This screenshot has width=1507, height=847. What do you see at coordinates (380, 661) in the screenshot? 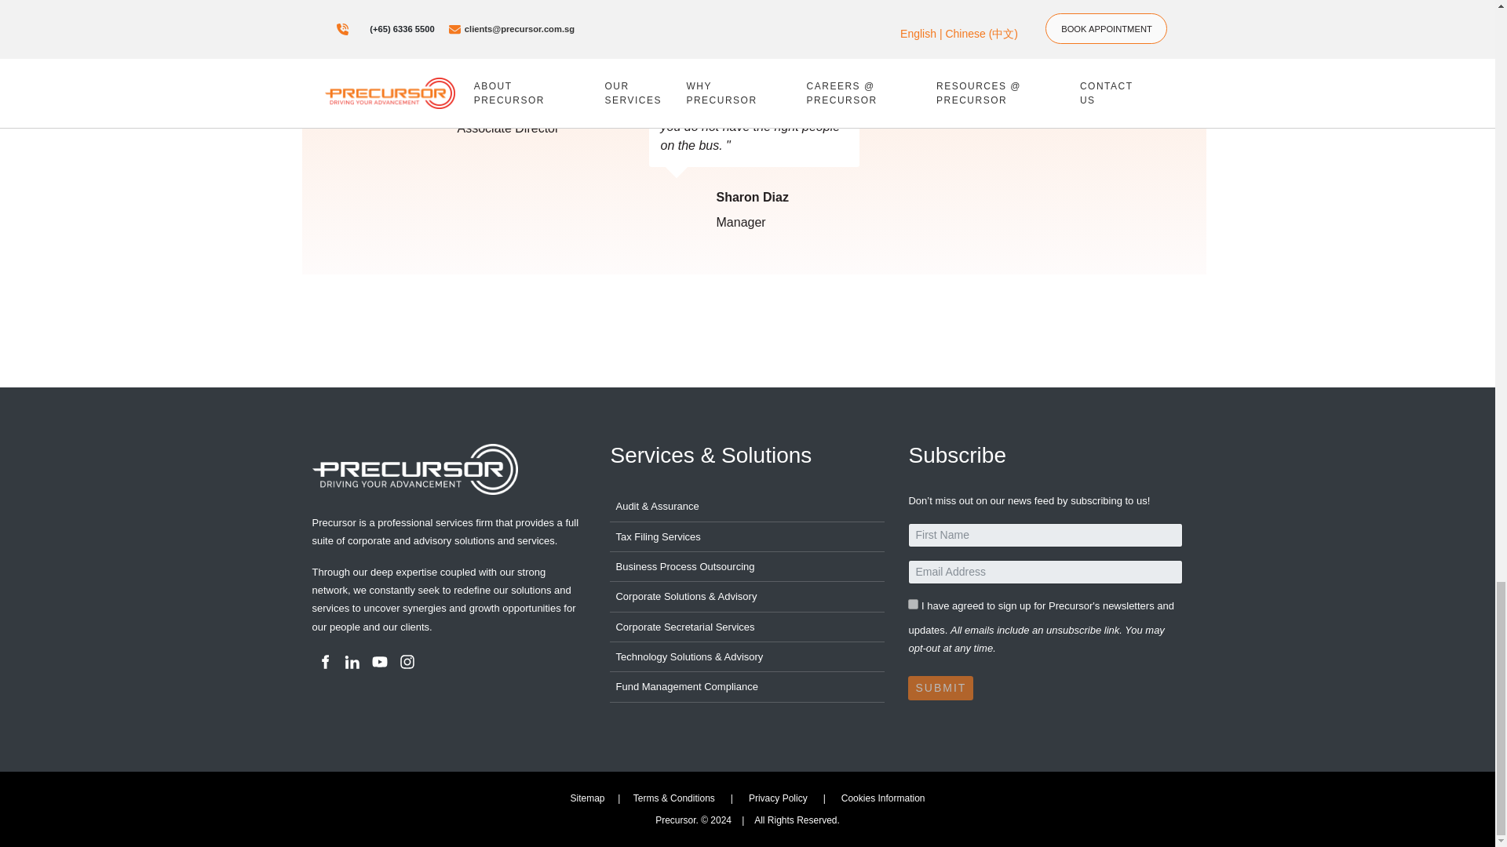
I see `Youtube` at bounding box center [380, 661].